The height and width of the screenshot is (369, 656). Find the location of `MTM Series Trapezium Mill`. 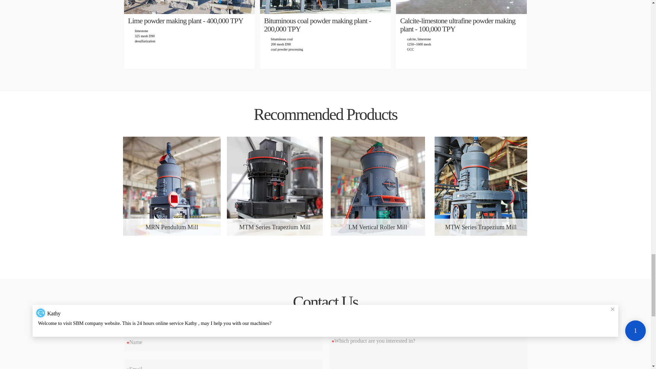

MTM Series Trapezium Mill is located at coordinates (275, 227).